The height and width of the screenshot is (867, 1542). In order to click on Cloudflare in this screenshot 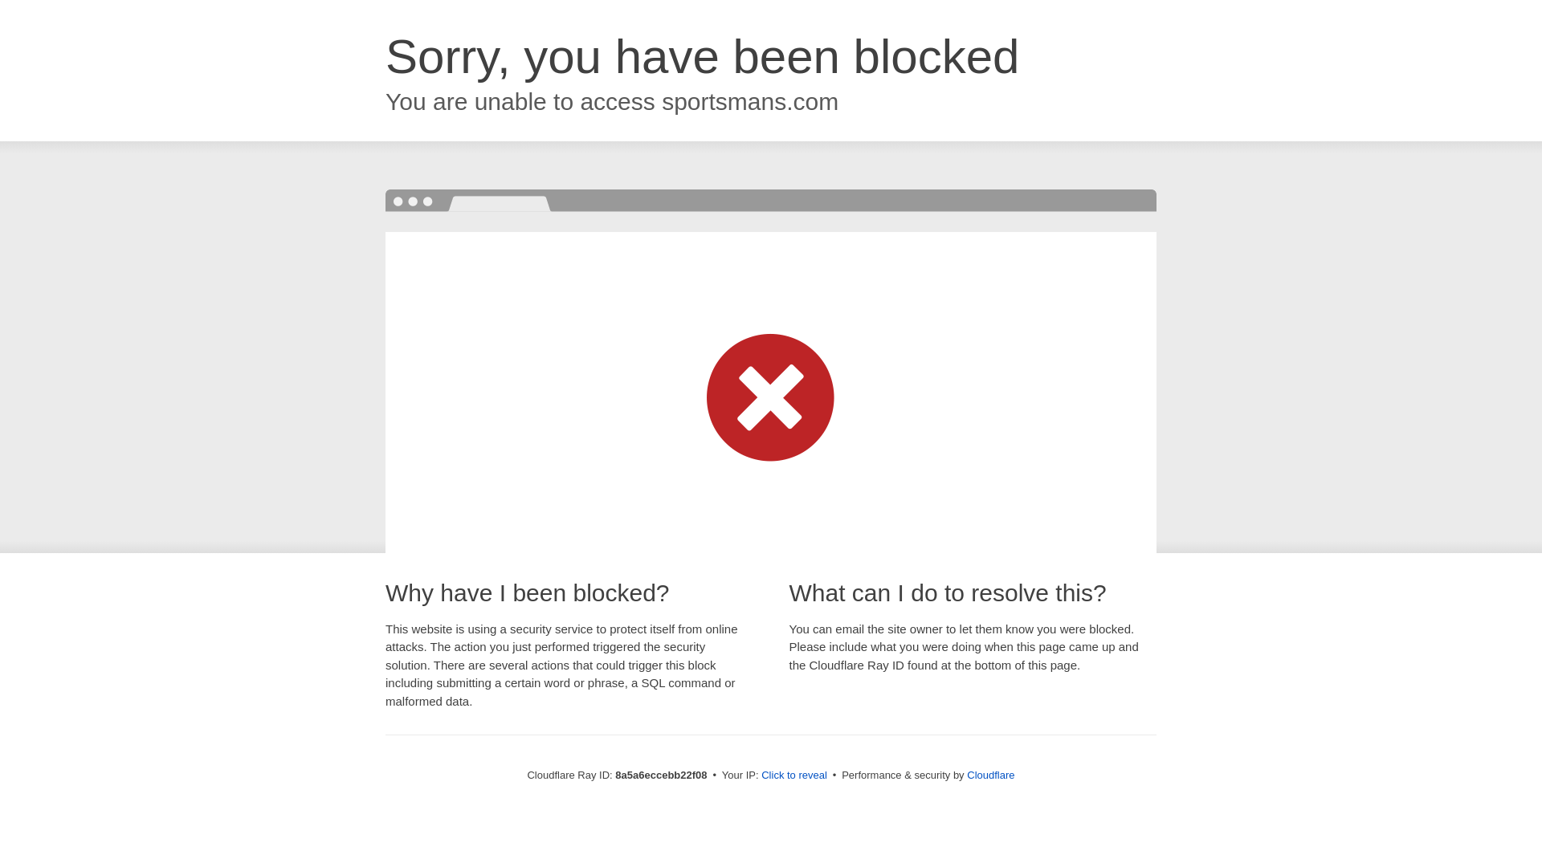, I will do `click(990, 775)`.